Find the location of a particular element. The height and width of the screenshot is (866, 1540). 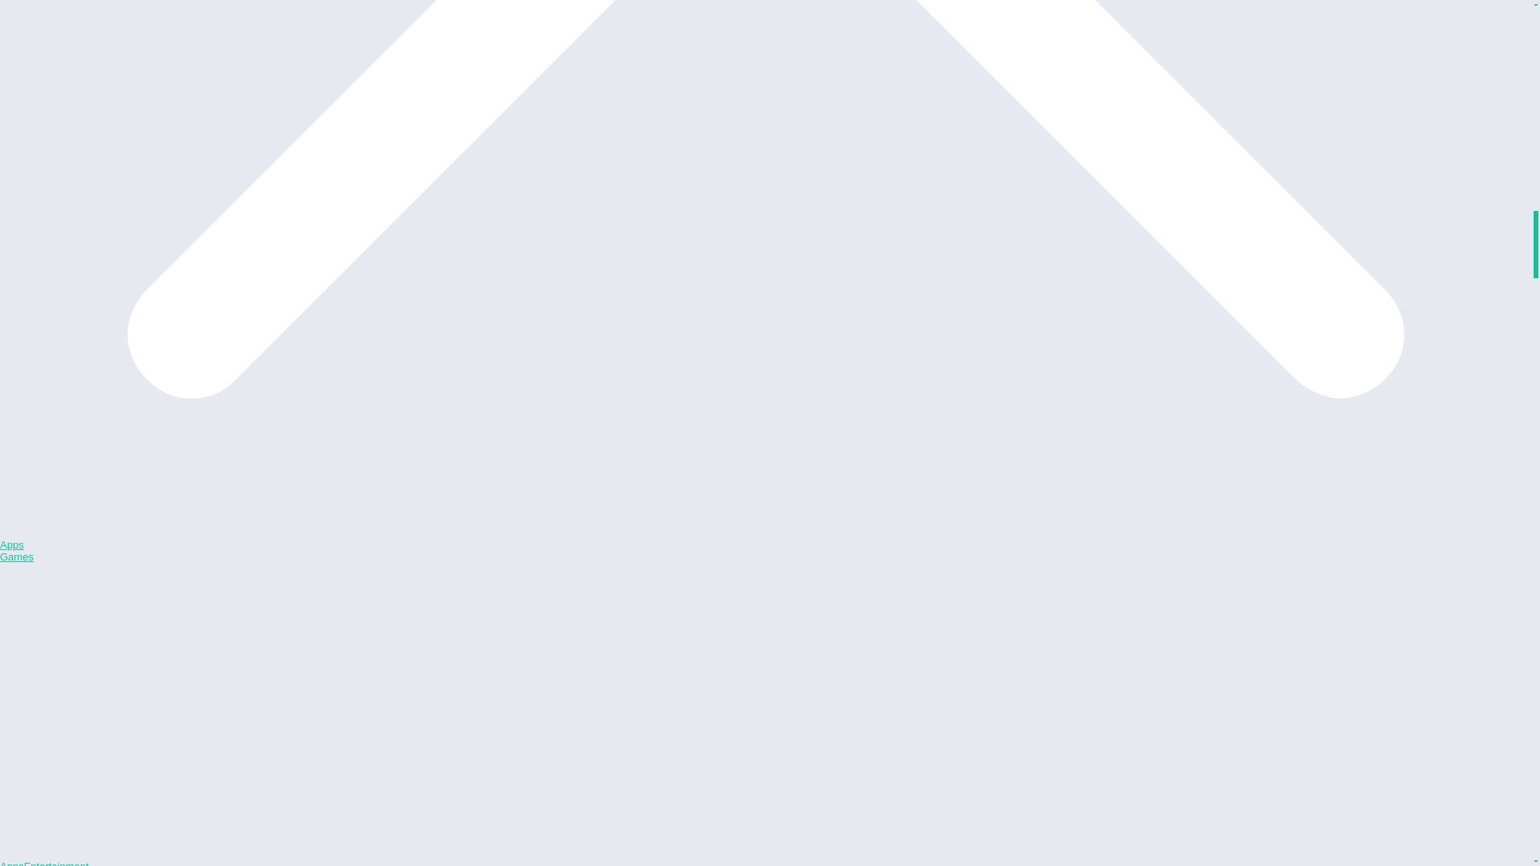

Apps is located at coordinates (12, 863).